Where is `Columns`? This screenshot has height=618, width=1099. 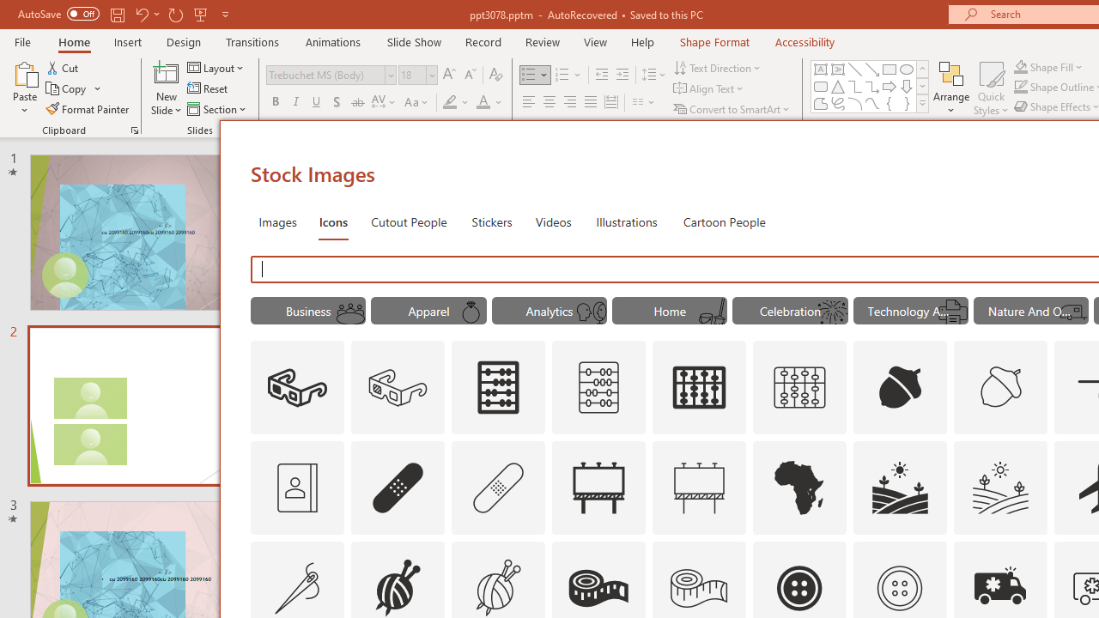 Columns is located at coordinates (644, 103).